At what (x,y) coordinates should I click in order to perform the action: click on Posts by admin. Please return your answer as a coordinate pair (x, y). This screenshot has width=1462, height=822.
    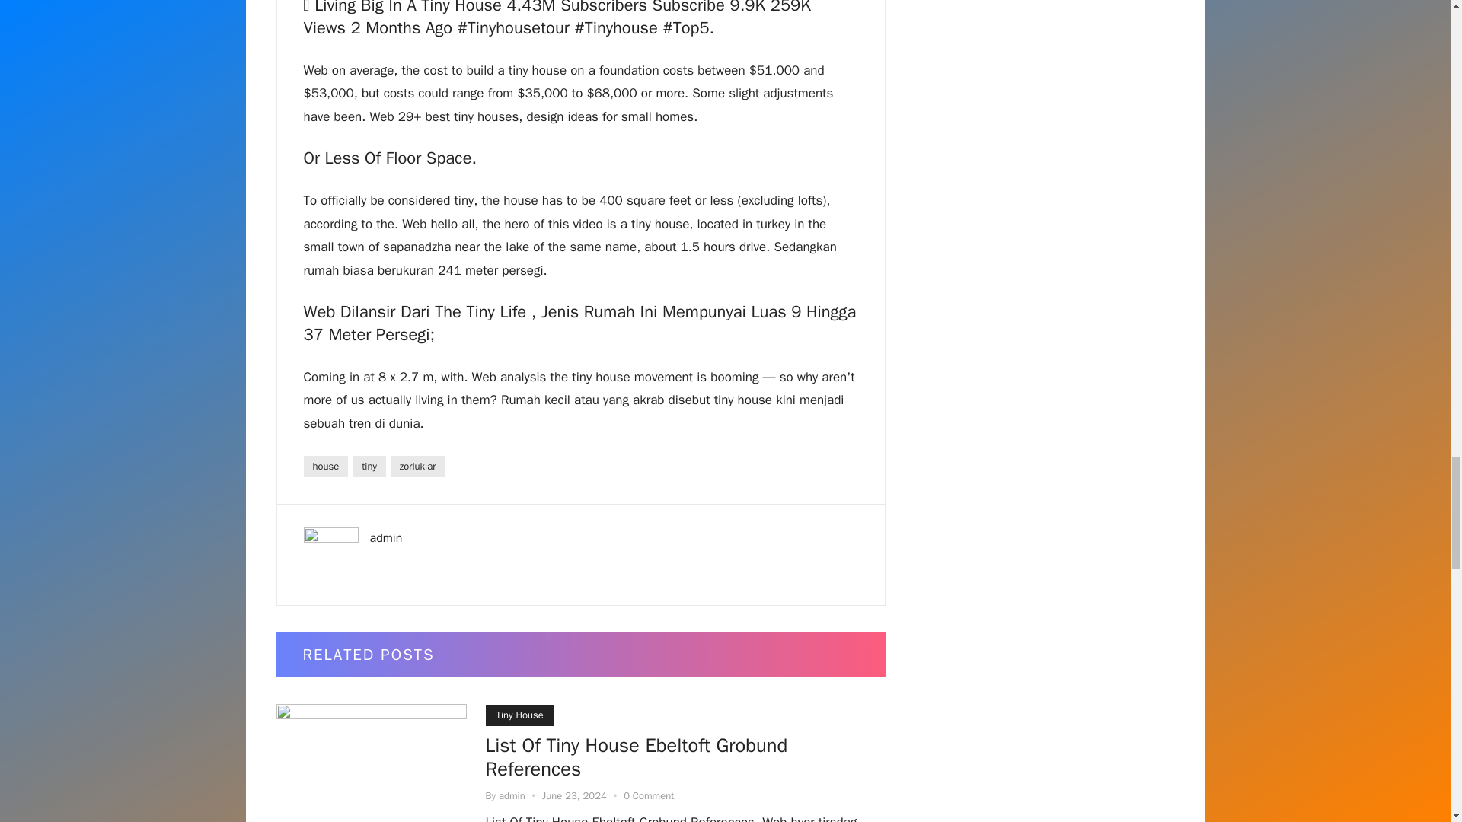
    Looking at the image, I should click on (512, 795).